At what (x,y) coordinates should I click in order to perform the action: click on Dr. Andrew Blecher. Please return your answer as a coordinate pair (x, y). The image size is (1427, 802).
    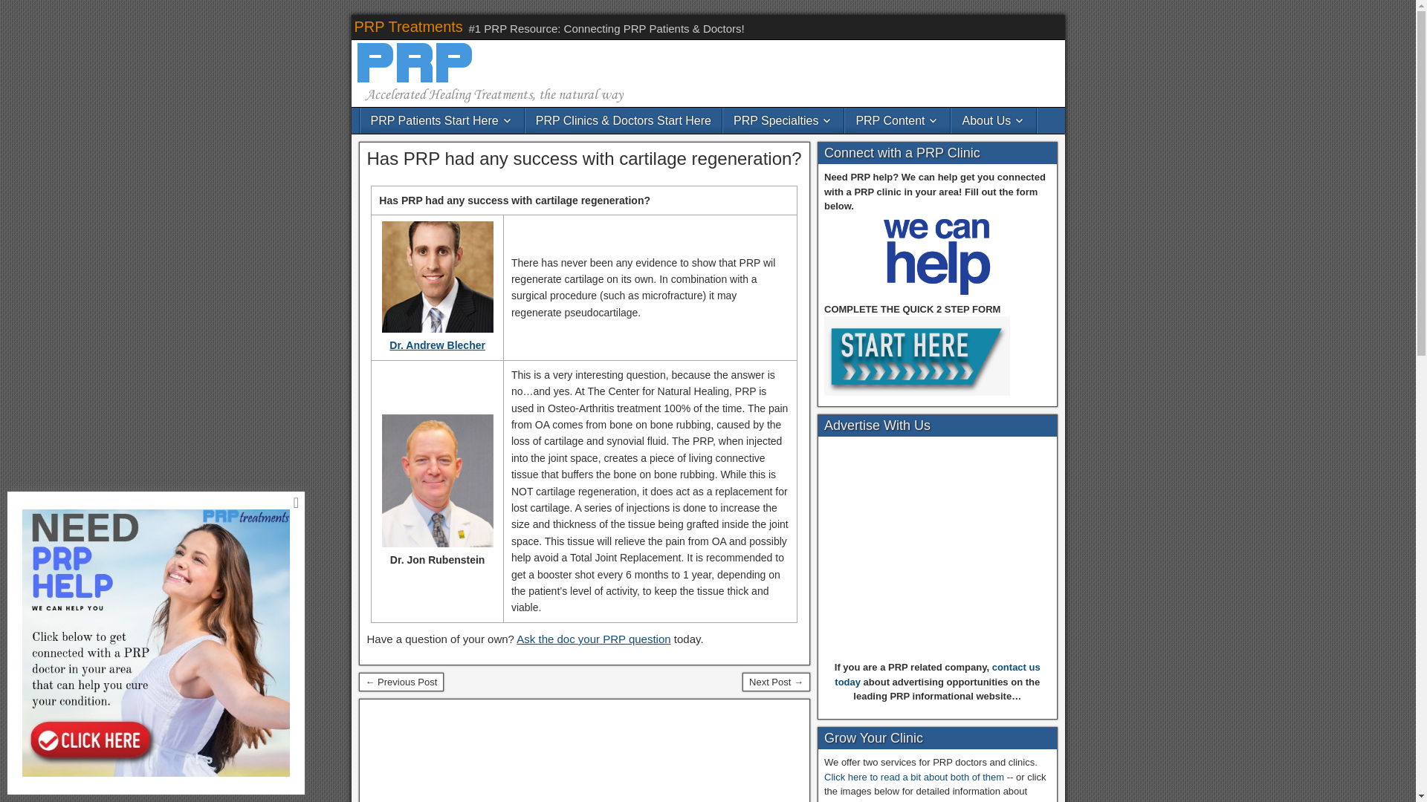
    Looking at the image, I should click on (438, 277).